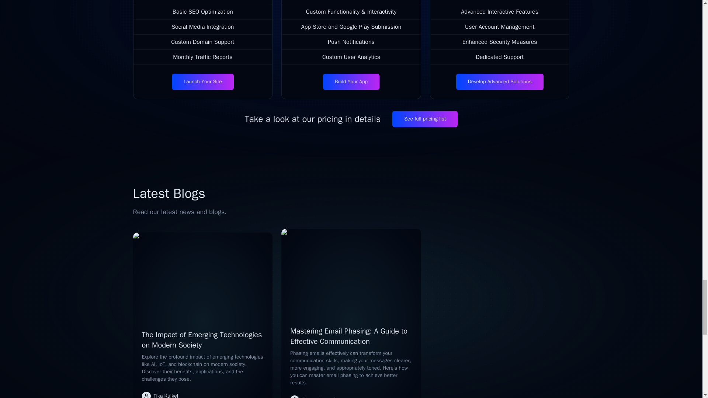 This screenshot has height=398, width=708. What do you see at coordinates (500, 82) in the screenshot?
I see `Develop Advanced Solutions` at bounding box center [500, 82].